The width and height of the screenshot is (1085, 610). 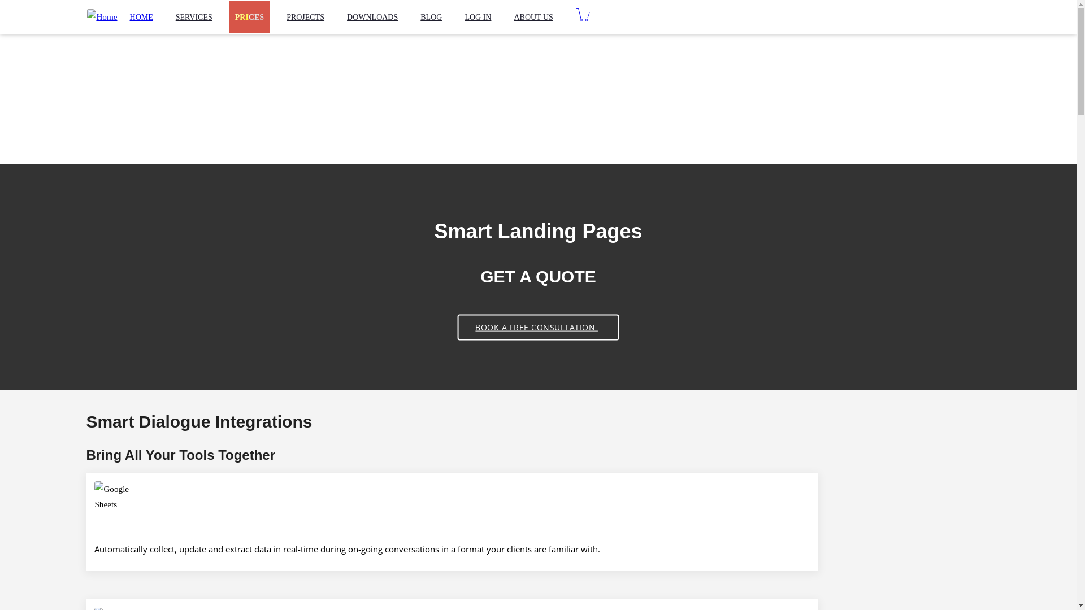 What do you see at coordinates (116, 12) in the screenshot?
I see `+1-647-640-7557` at bounding box center [116, 12].